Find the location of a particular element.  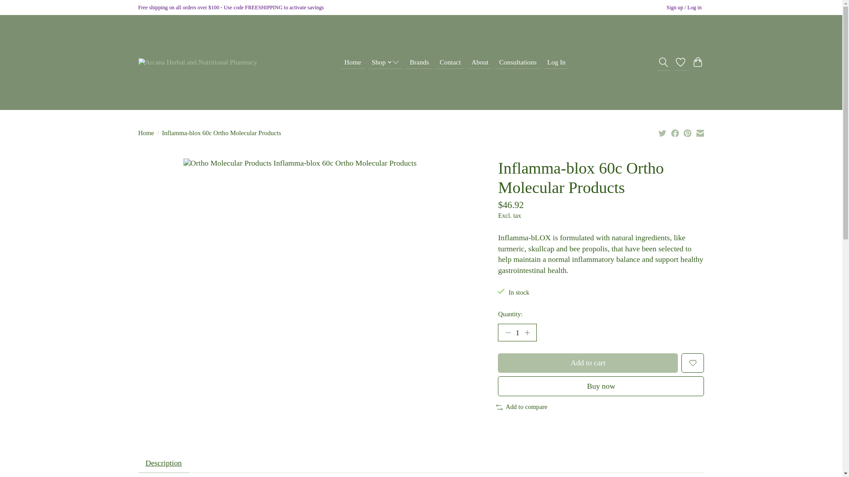

Home is located at coordinates (352, 62).